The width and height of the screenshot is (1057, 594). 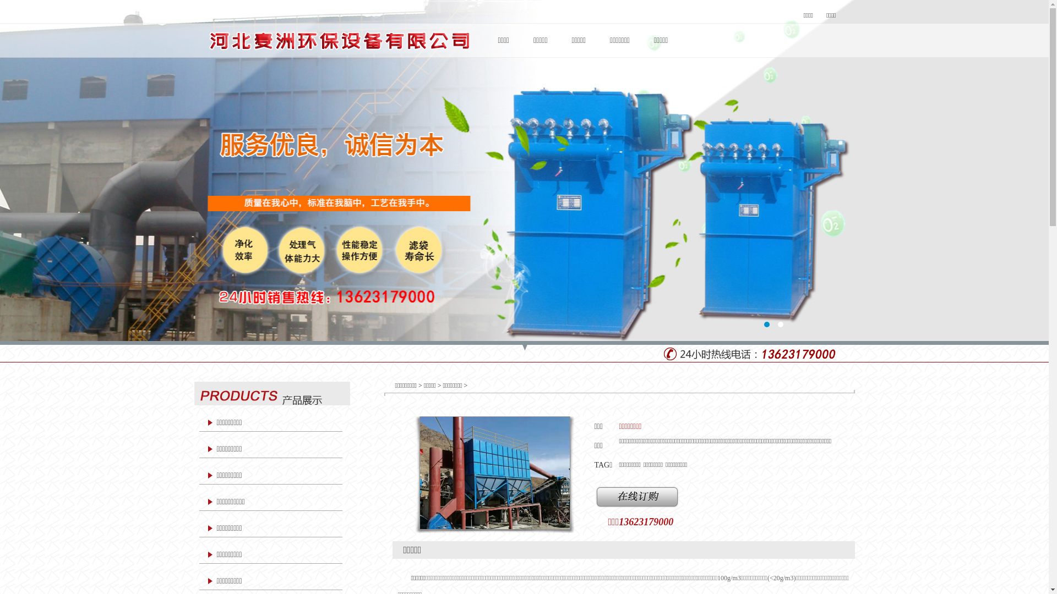 I want to click on 1, so click(x=767, y=324).